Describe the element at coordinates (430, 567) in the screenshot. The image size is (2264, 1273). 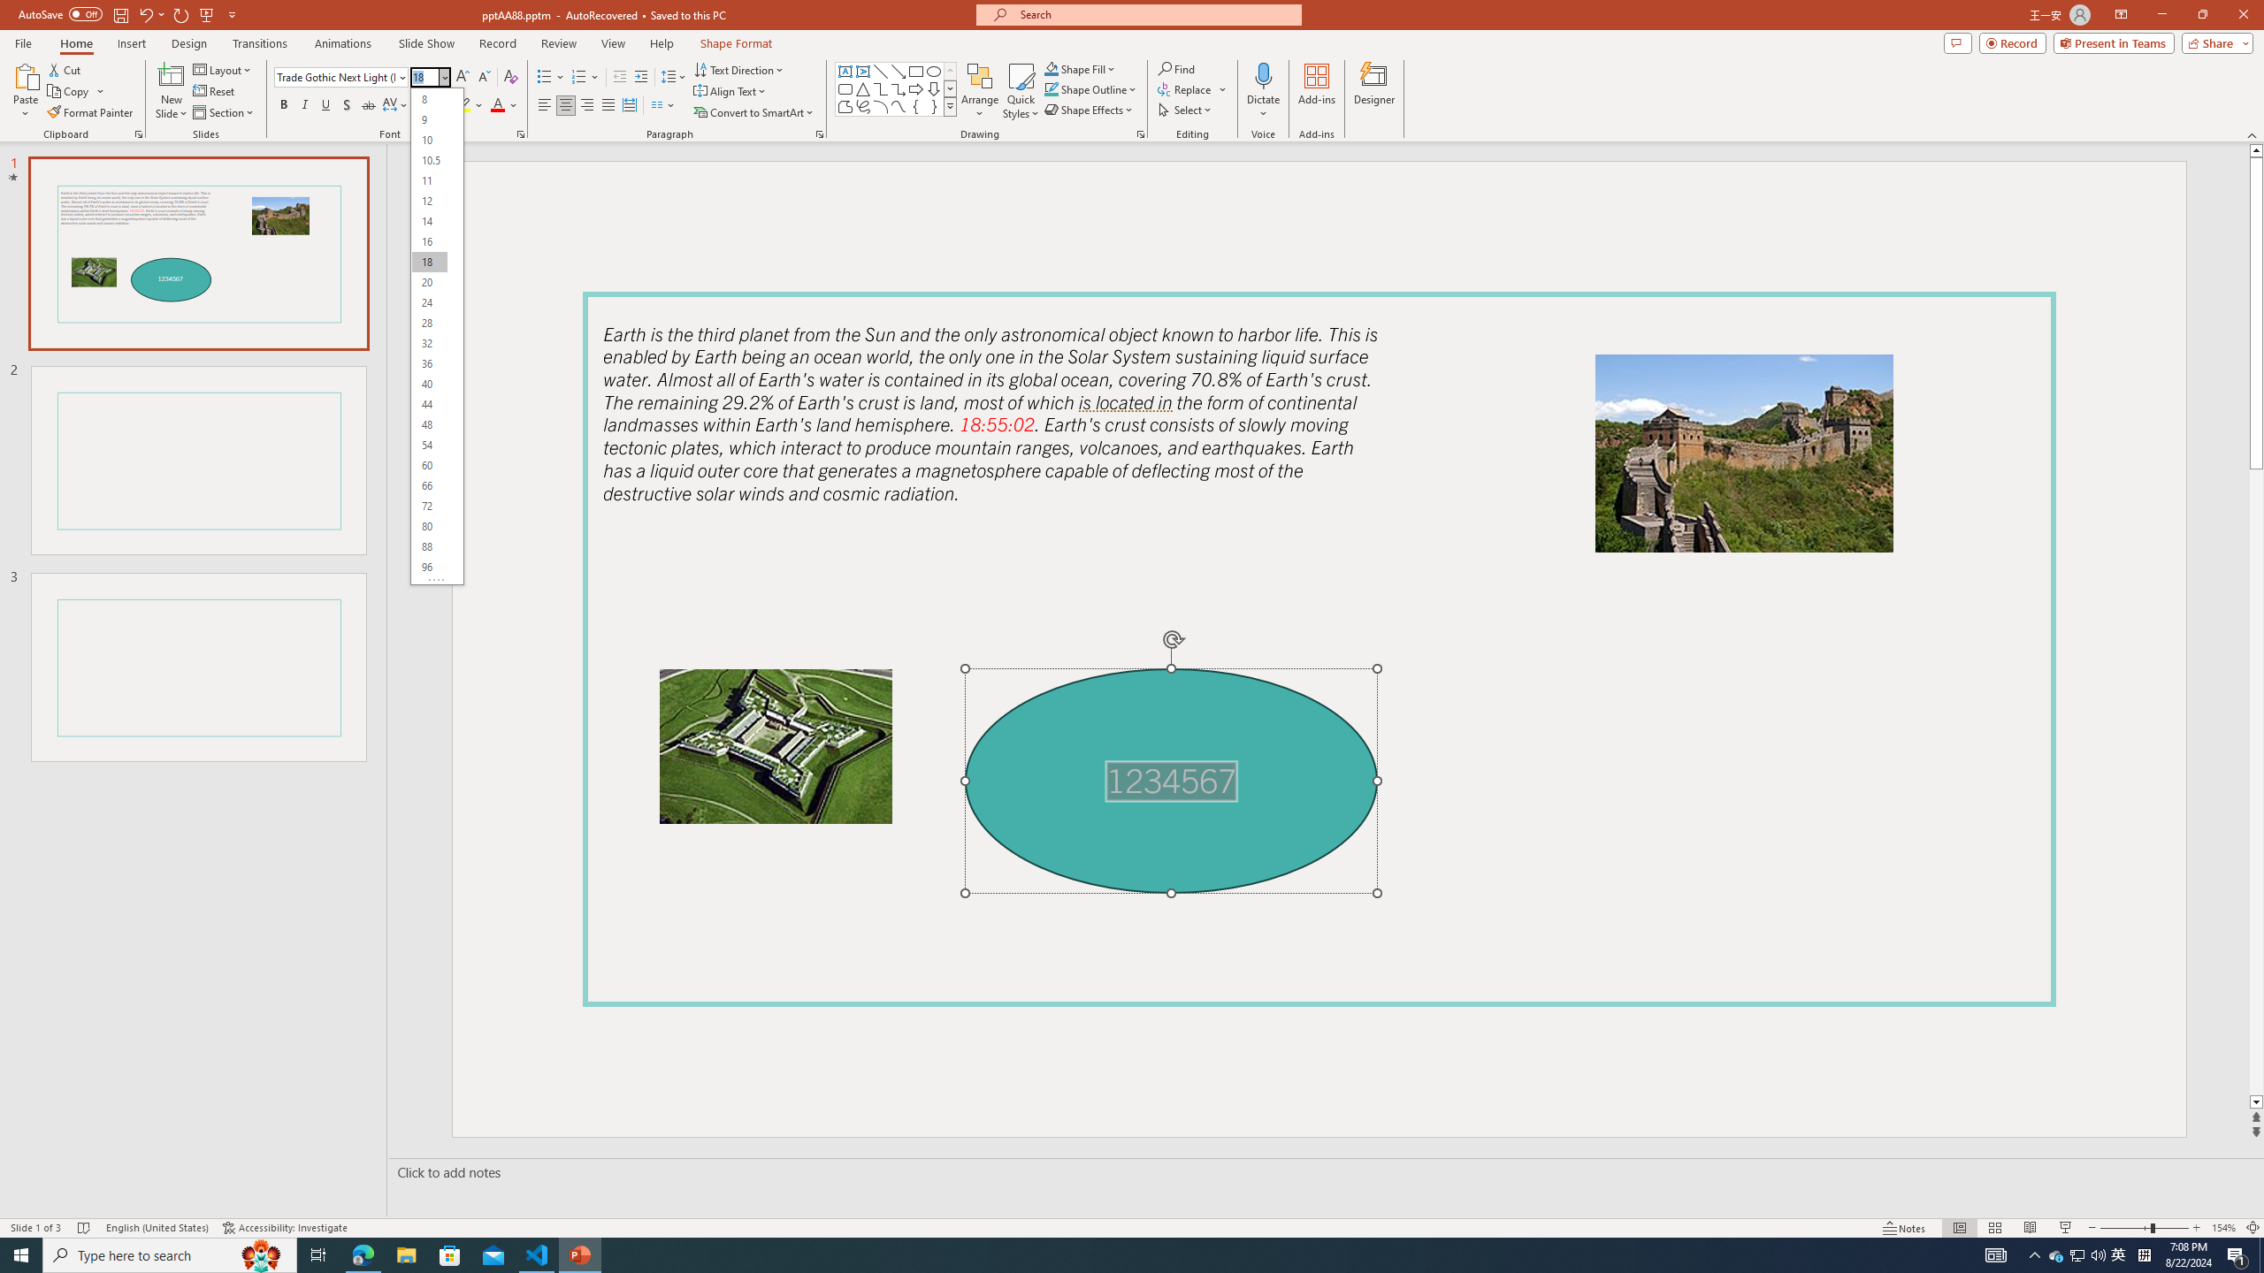
I see `96` at that location.